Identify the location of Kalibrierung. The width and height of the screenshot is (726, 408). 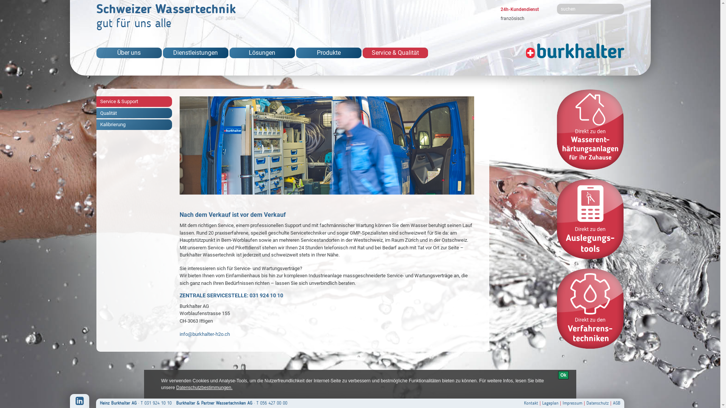
(134, 125).